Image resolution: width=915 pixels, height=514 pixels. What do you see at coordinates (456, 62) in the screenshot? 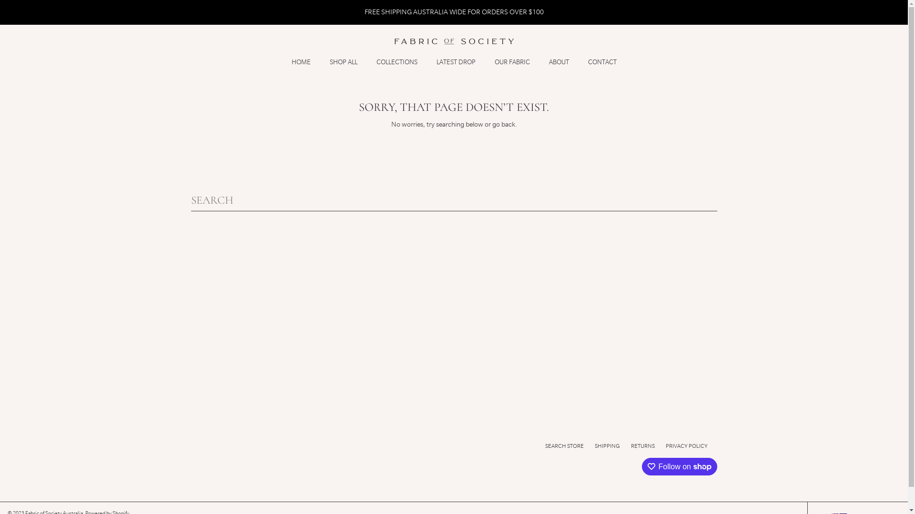
I see `LATEST DROP` at bounding box center [456, 62].